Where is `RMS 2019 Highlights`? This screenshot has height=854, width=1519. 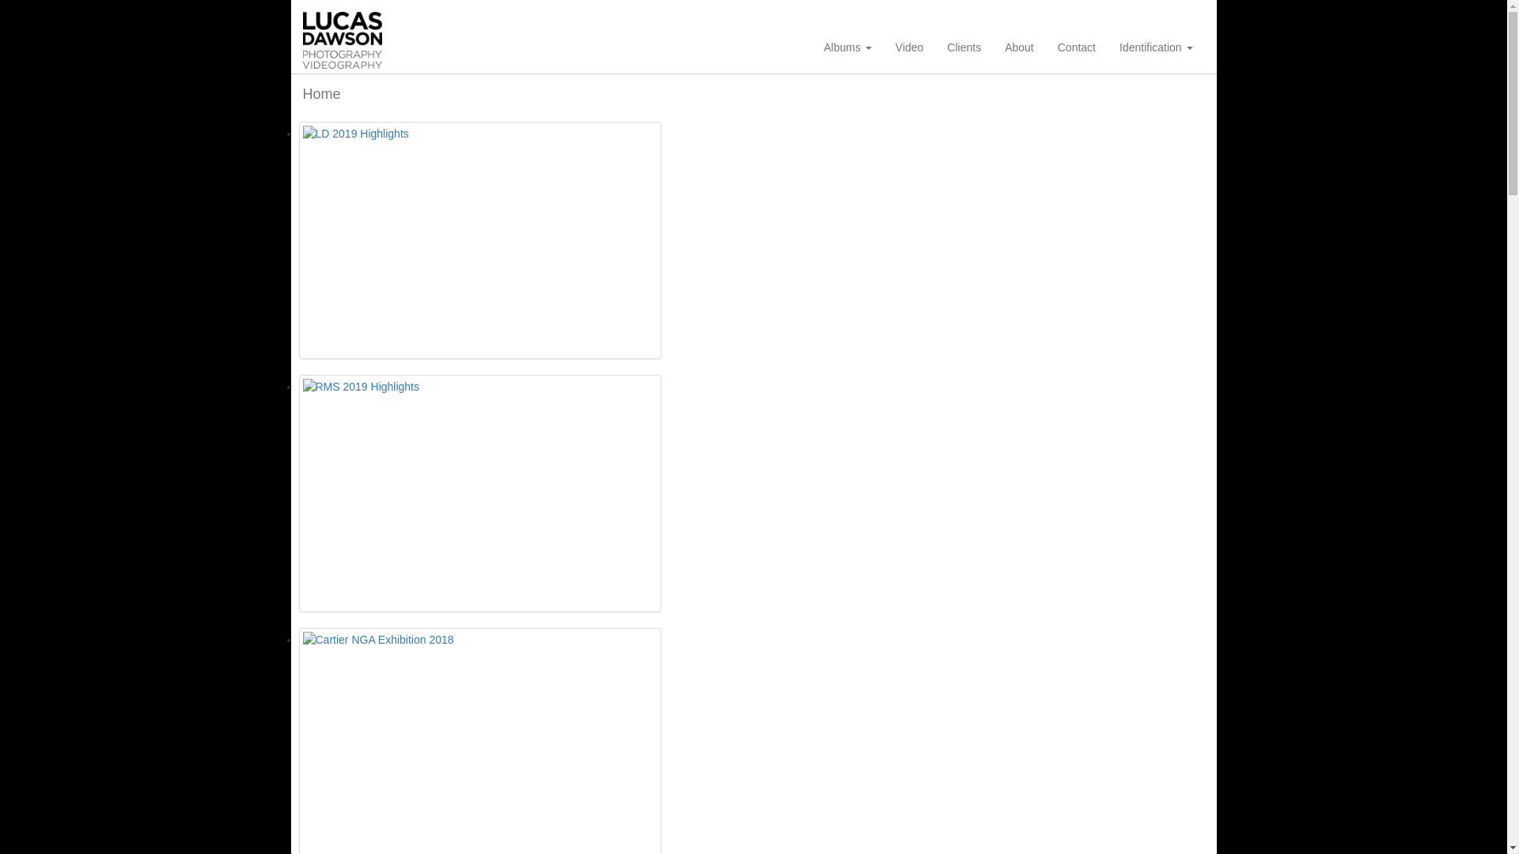
RMS 2019 Highlights is located at coordinates (480, 493).